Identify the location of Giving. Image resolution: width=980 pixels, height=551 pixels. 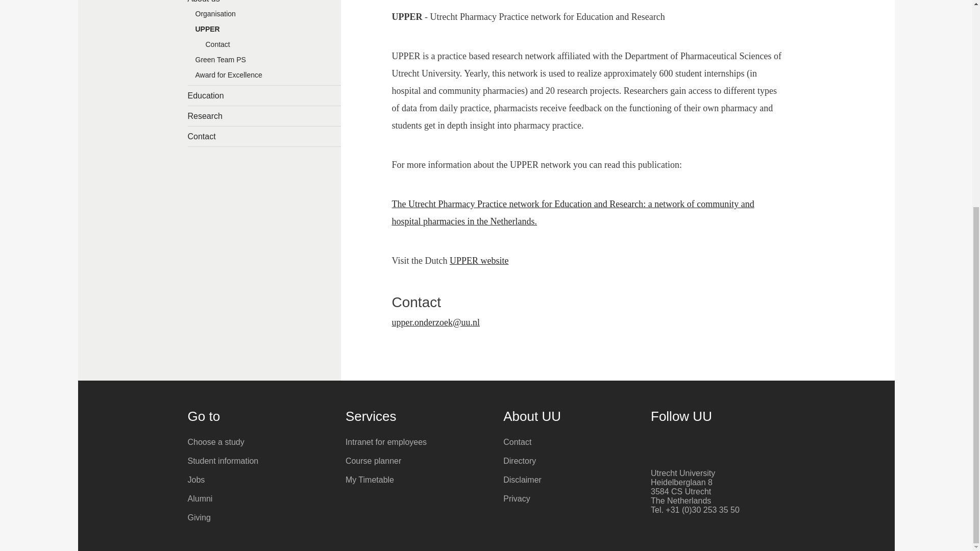
(259, 517).